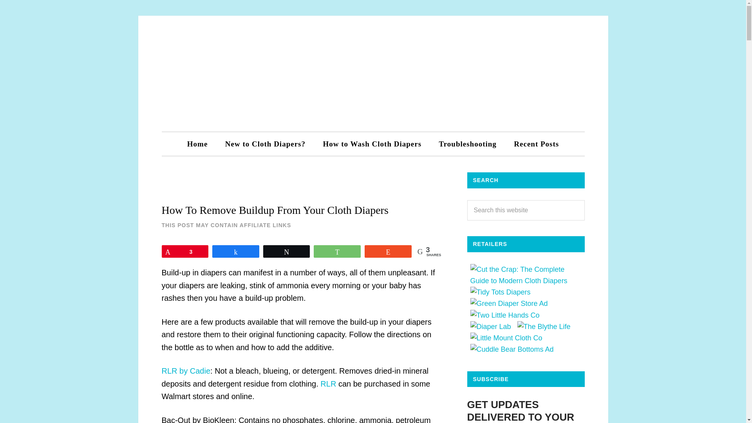  What do you see at coordinates (468, 144) in the screenshot?
I see `Troubleshooting` at bounding box center [468, 144].